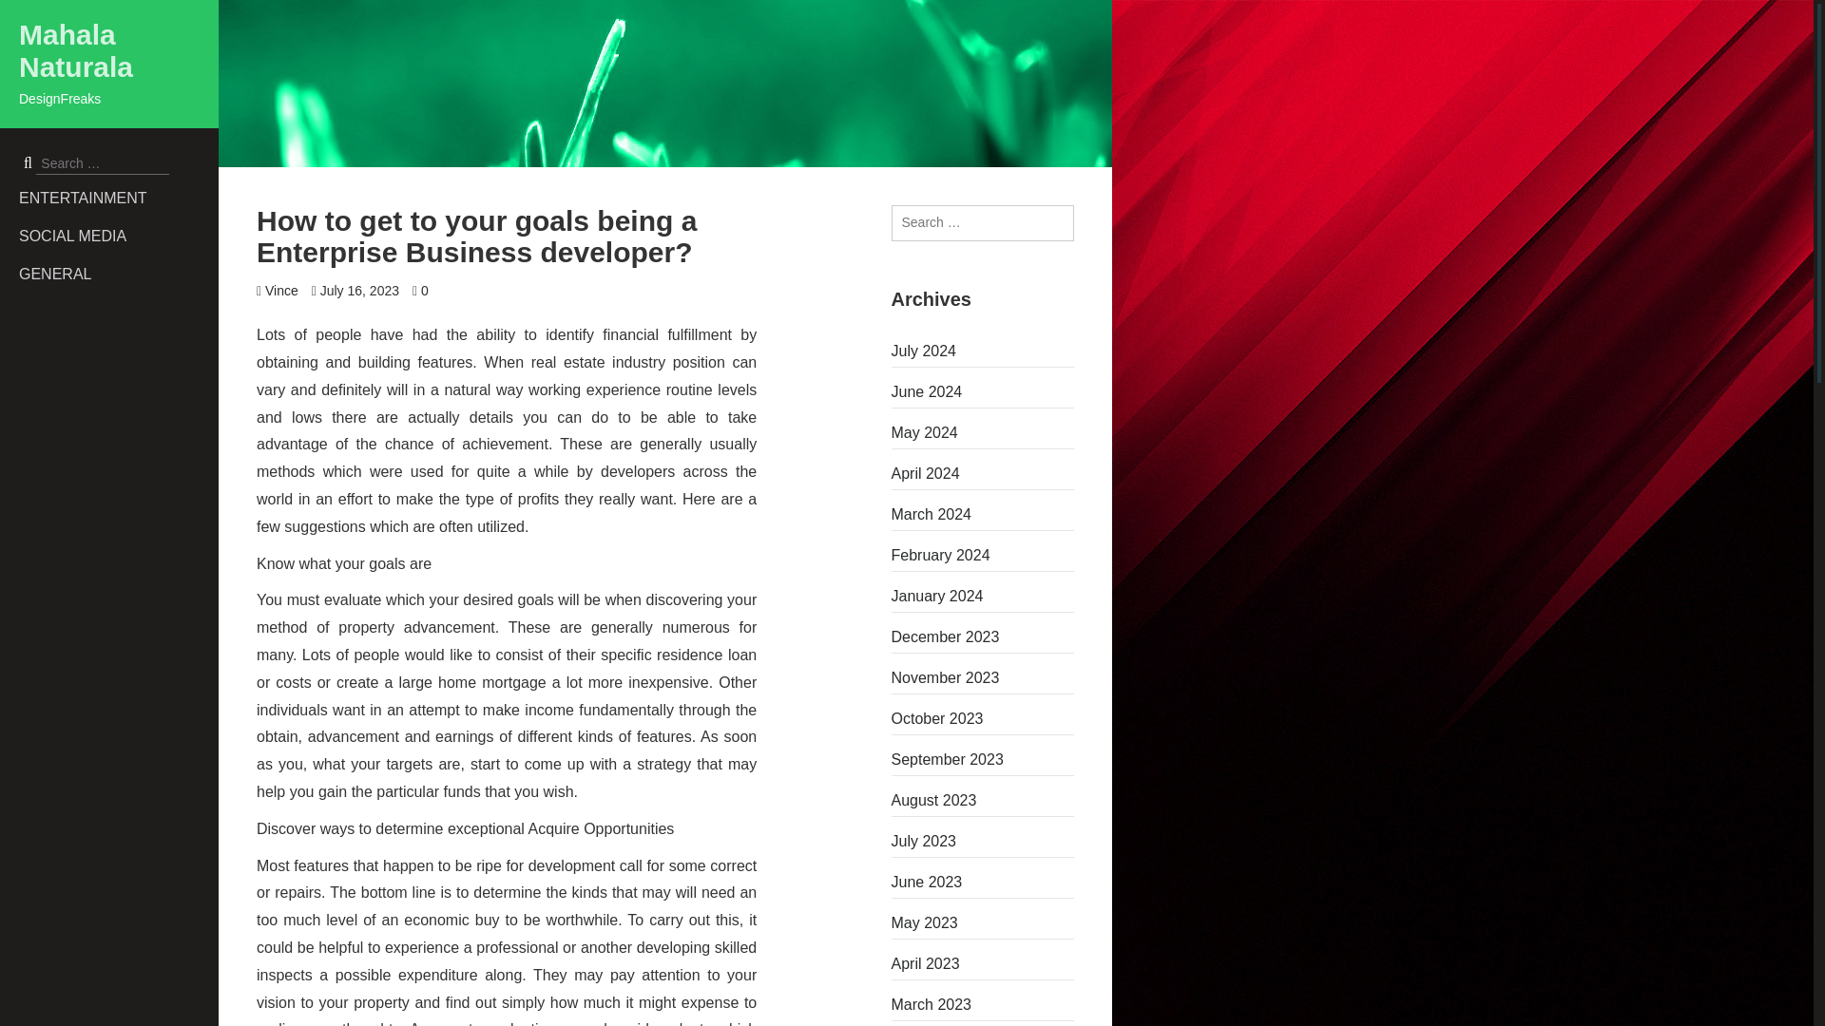  What do you see at coordinates (281, 291) in the screenshot?
I see `Vince` at bounding box center [281, 291].